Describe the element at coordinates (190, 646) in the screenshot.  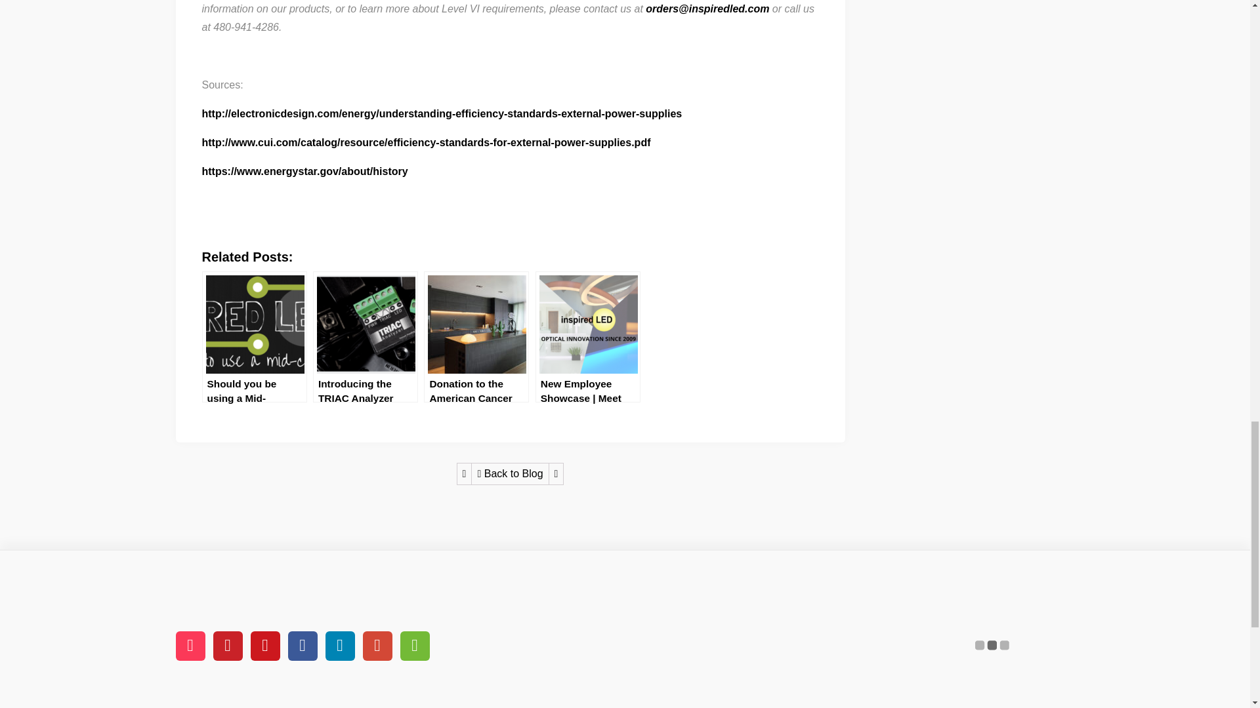
I see `instagram` at that location.